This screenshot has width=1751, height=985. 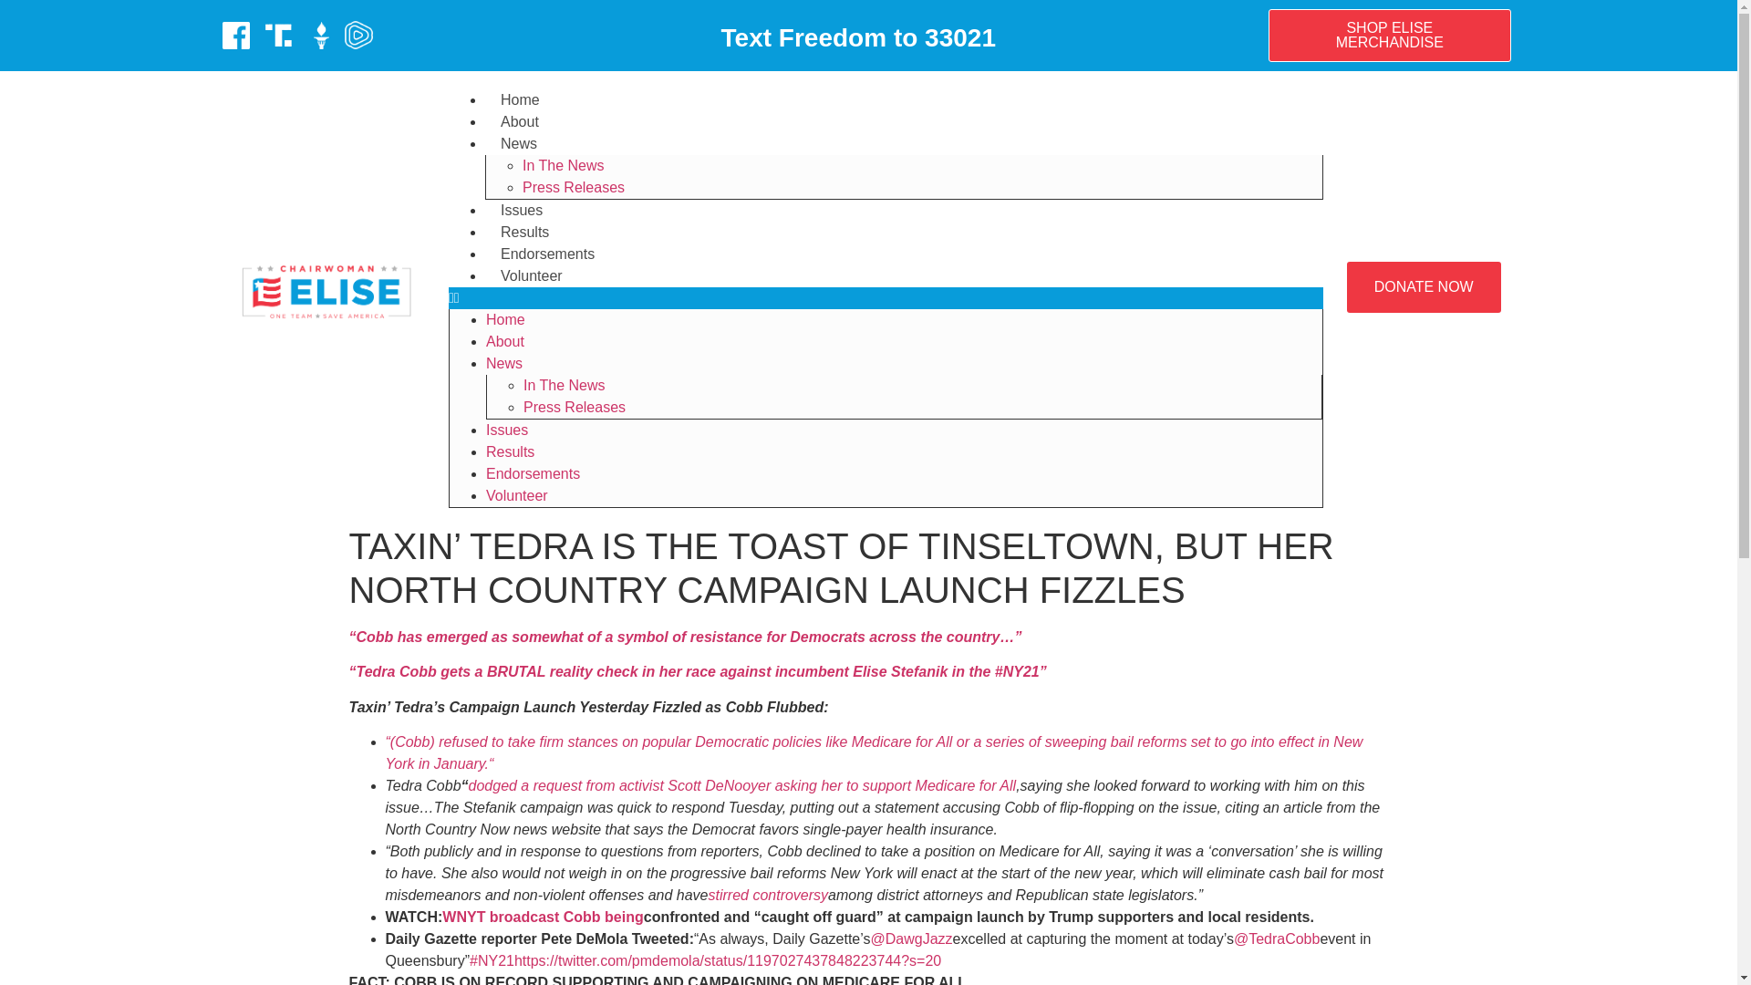 I want to click on About, so click(x=520, y=121).